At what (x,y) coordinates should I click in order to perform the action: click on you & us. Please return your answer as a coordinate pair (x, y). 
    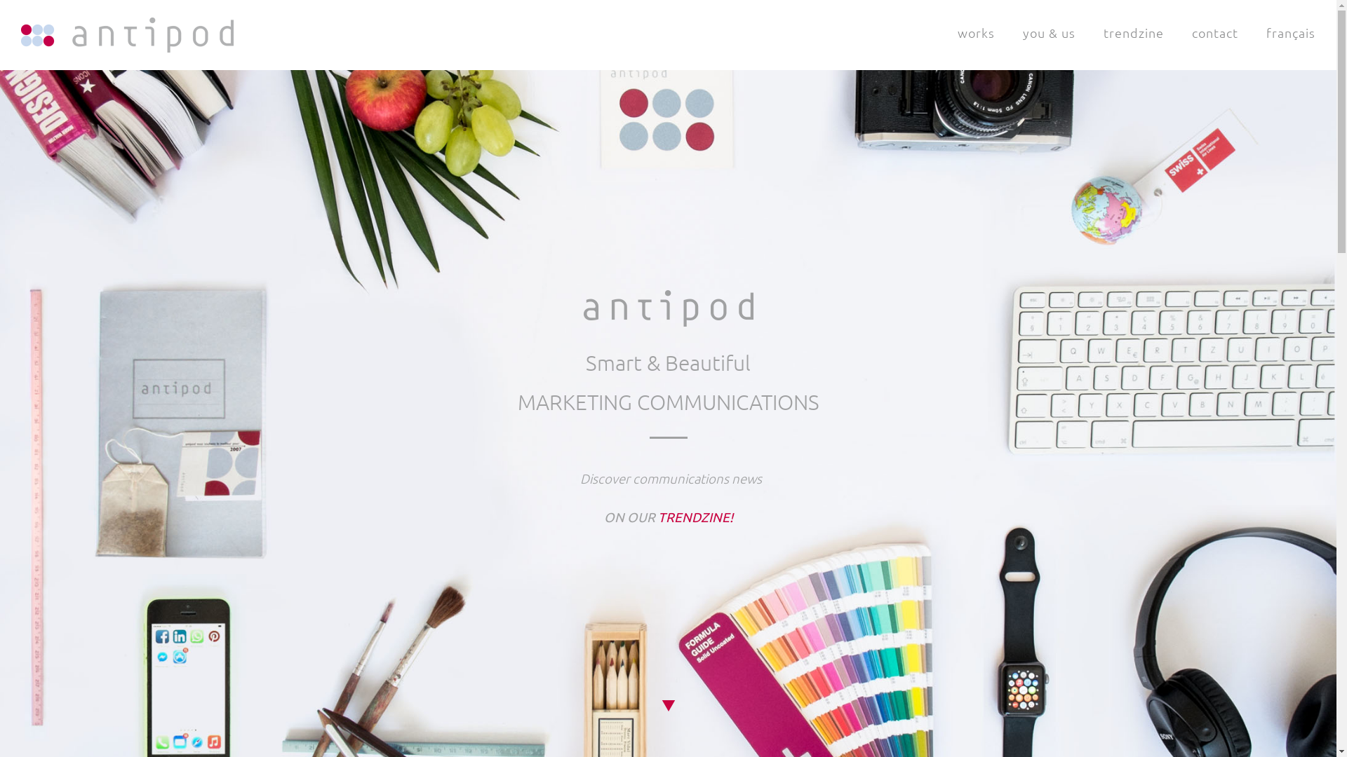
    Looking at the image, I should click on (1050, 32).